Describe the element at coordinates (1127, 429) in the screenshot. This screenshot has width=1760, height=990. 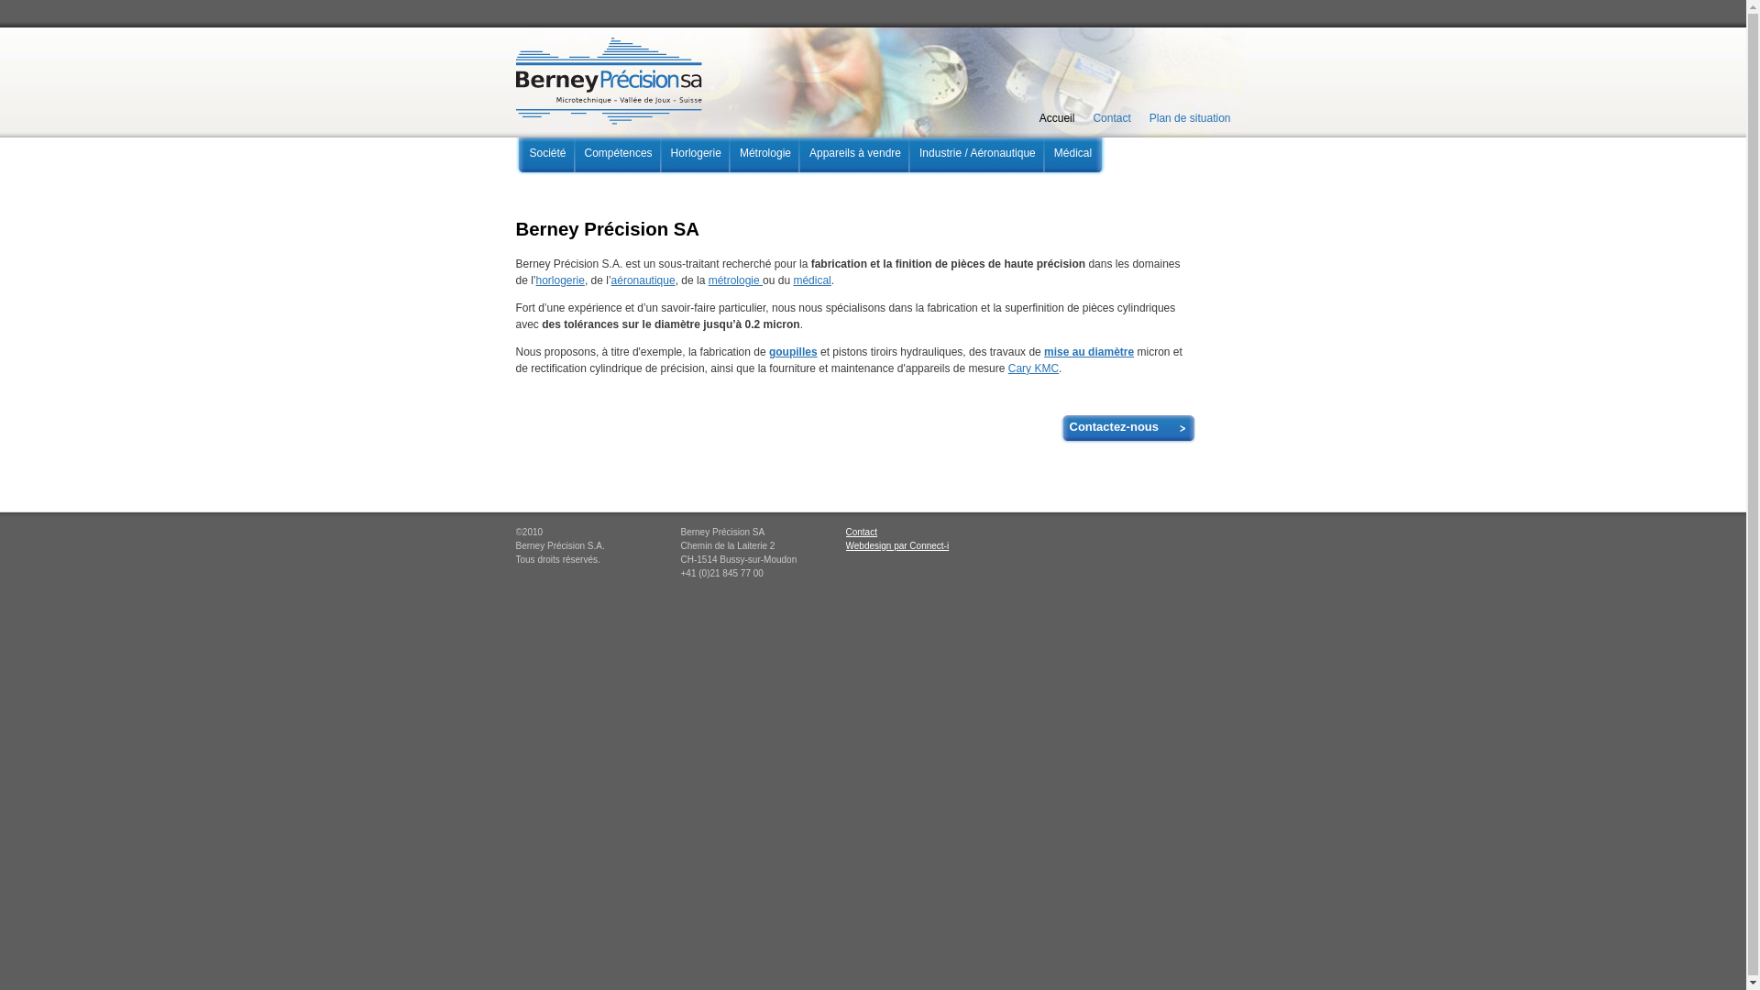
I see `Contactez-nous` at that location.